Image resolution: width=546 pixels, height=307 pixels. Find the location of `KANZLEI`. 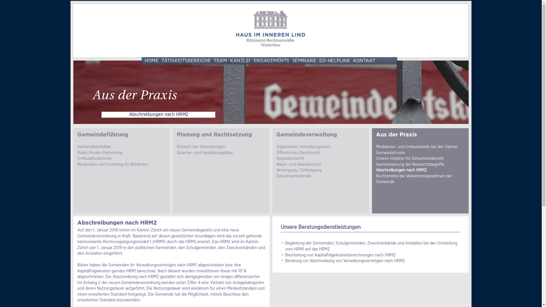

KANZLEI is located at coordinates (239, 61).